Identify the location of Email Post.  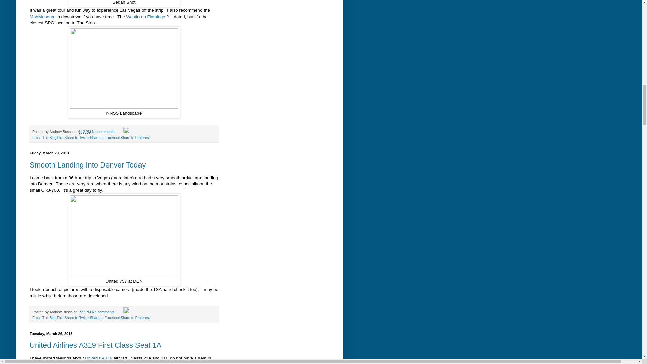
(120, 312).